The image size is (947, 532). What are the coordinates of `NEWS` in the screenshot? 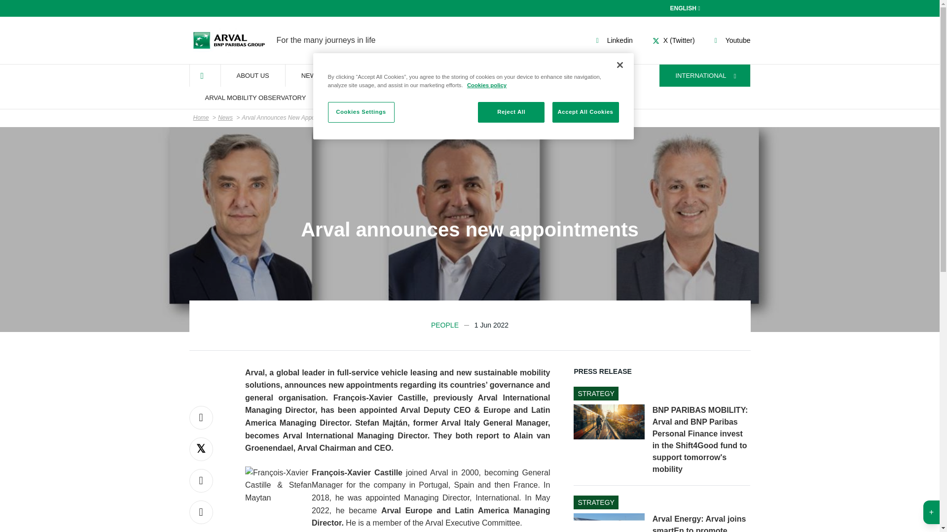 It's located at (613, 40).